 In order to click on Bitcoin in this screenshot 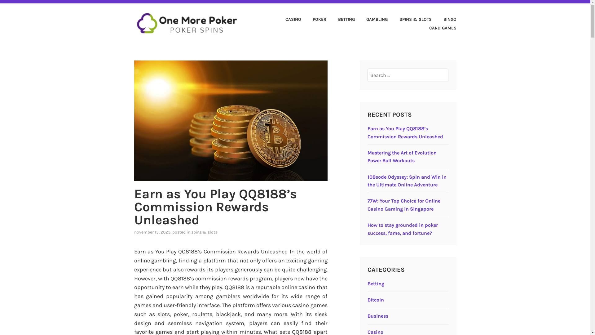, I will do `click(376, 300)`.